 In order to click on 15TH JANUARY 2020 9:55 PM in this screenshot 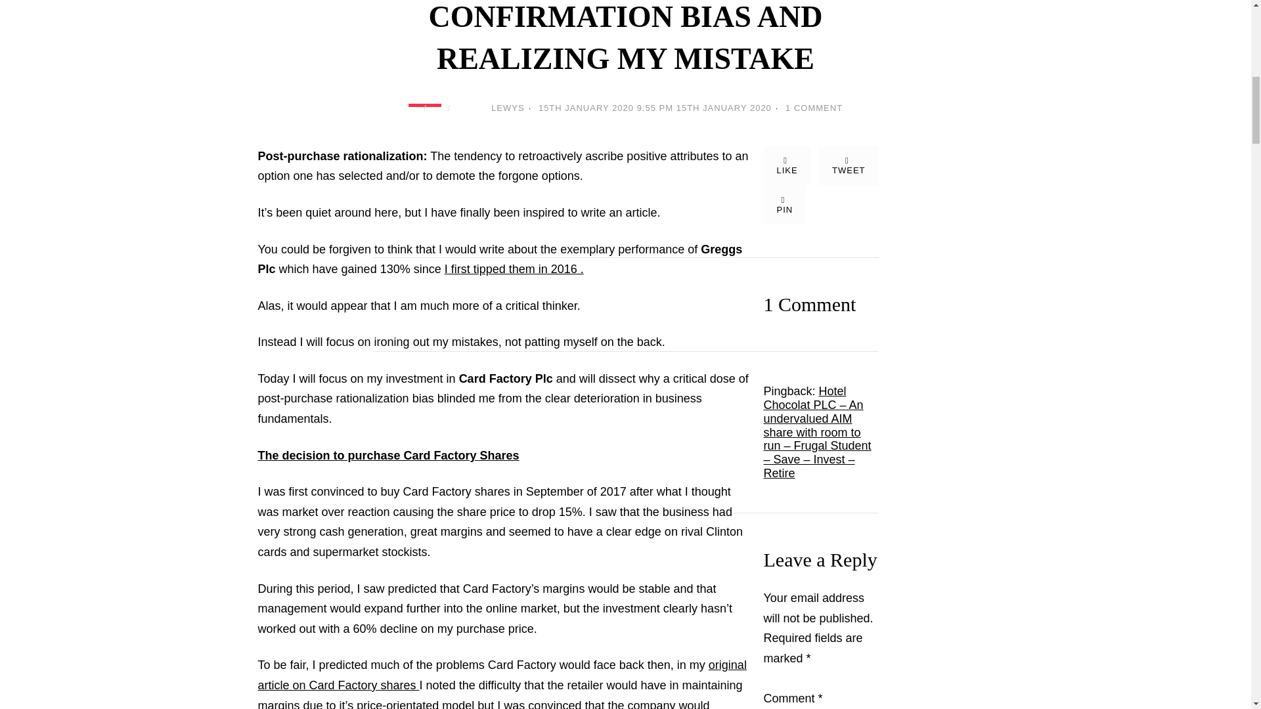, I will do `click(606, 108)`.